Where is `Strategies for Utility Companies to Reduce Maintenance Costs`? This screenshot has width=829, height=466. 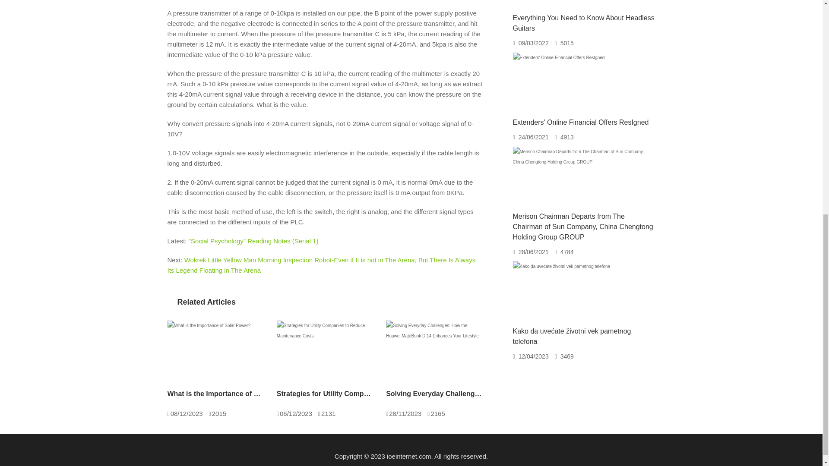
Strategies for Utility Companies to Reduce Maintenance Costs is located at coordinates (325, 353).